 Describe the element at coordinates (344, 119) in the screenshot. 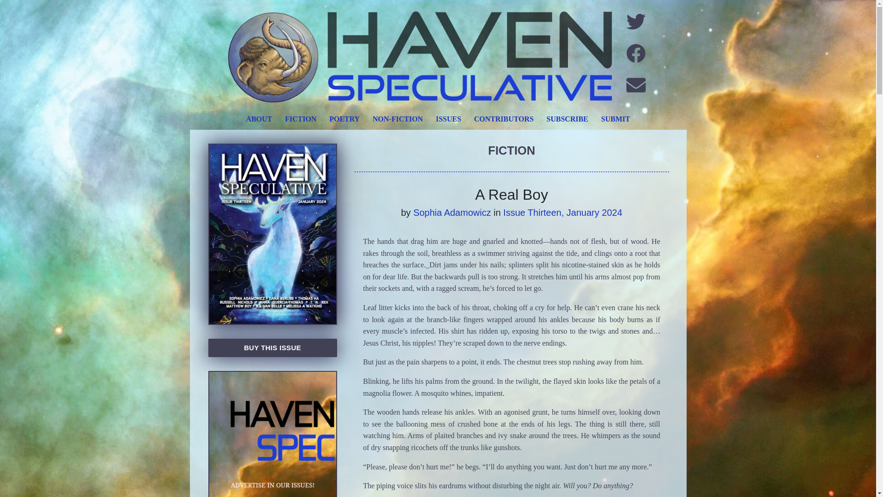

I see `POETRY` at that location.